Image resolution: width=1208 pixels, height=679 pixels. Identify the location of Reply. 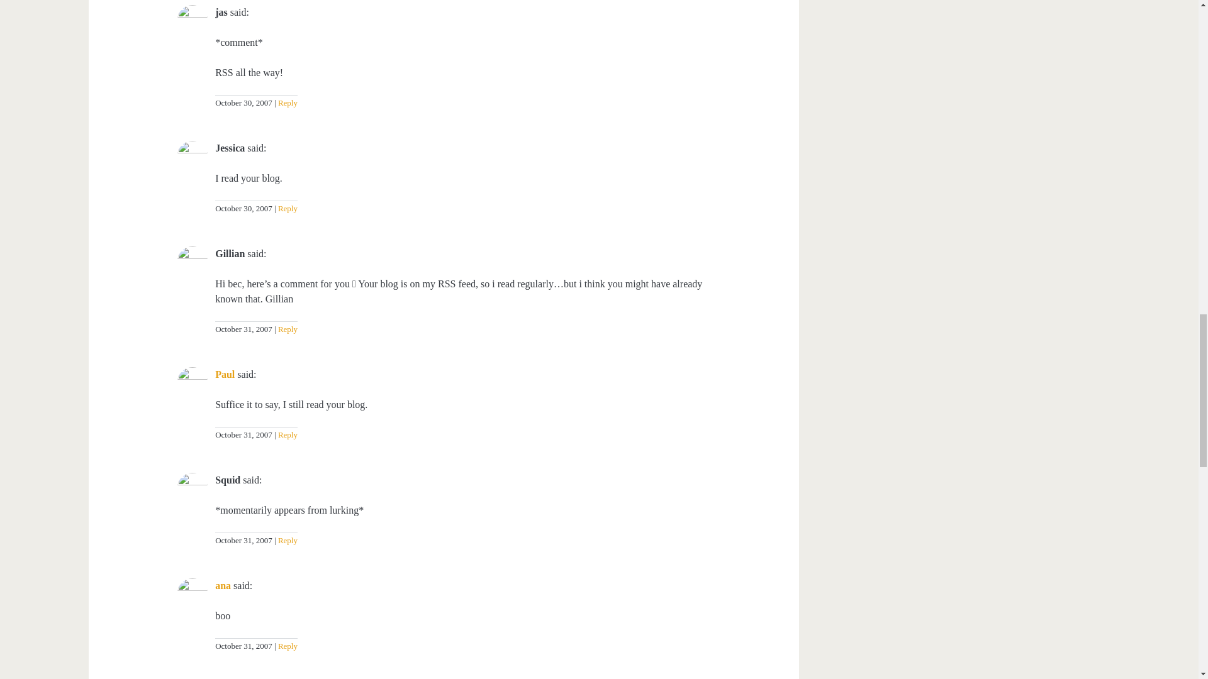
(286, 645).